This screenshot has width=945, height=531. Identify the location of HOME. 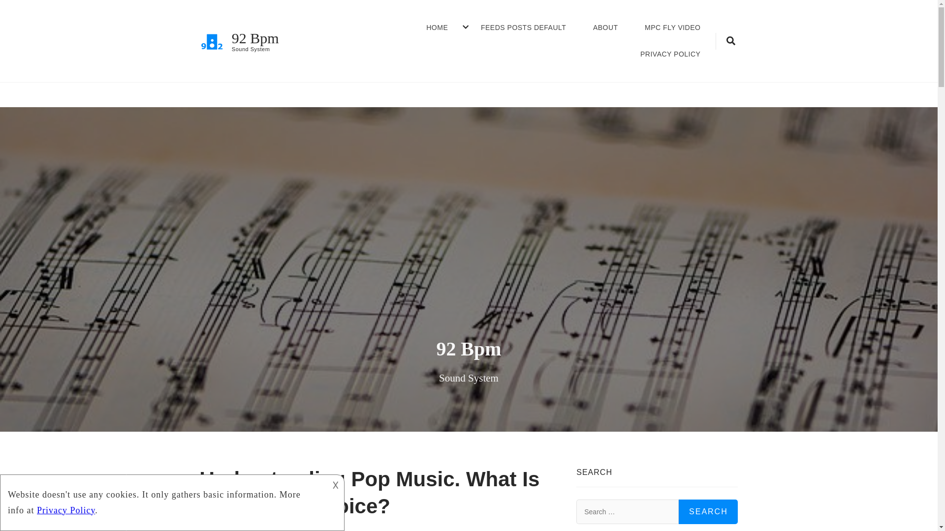
(437, 28).